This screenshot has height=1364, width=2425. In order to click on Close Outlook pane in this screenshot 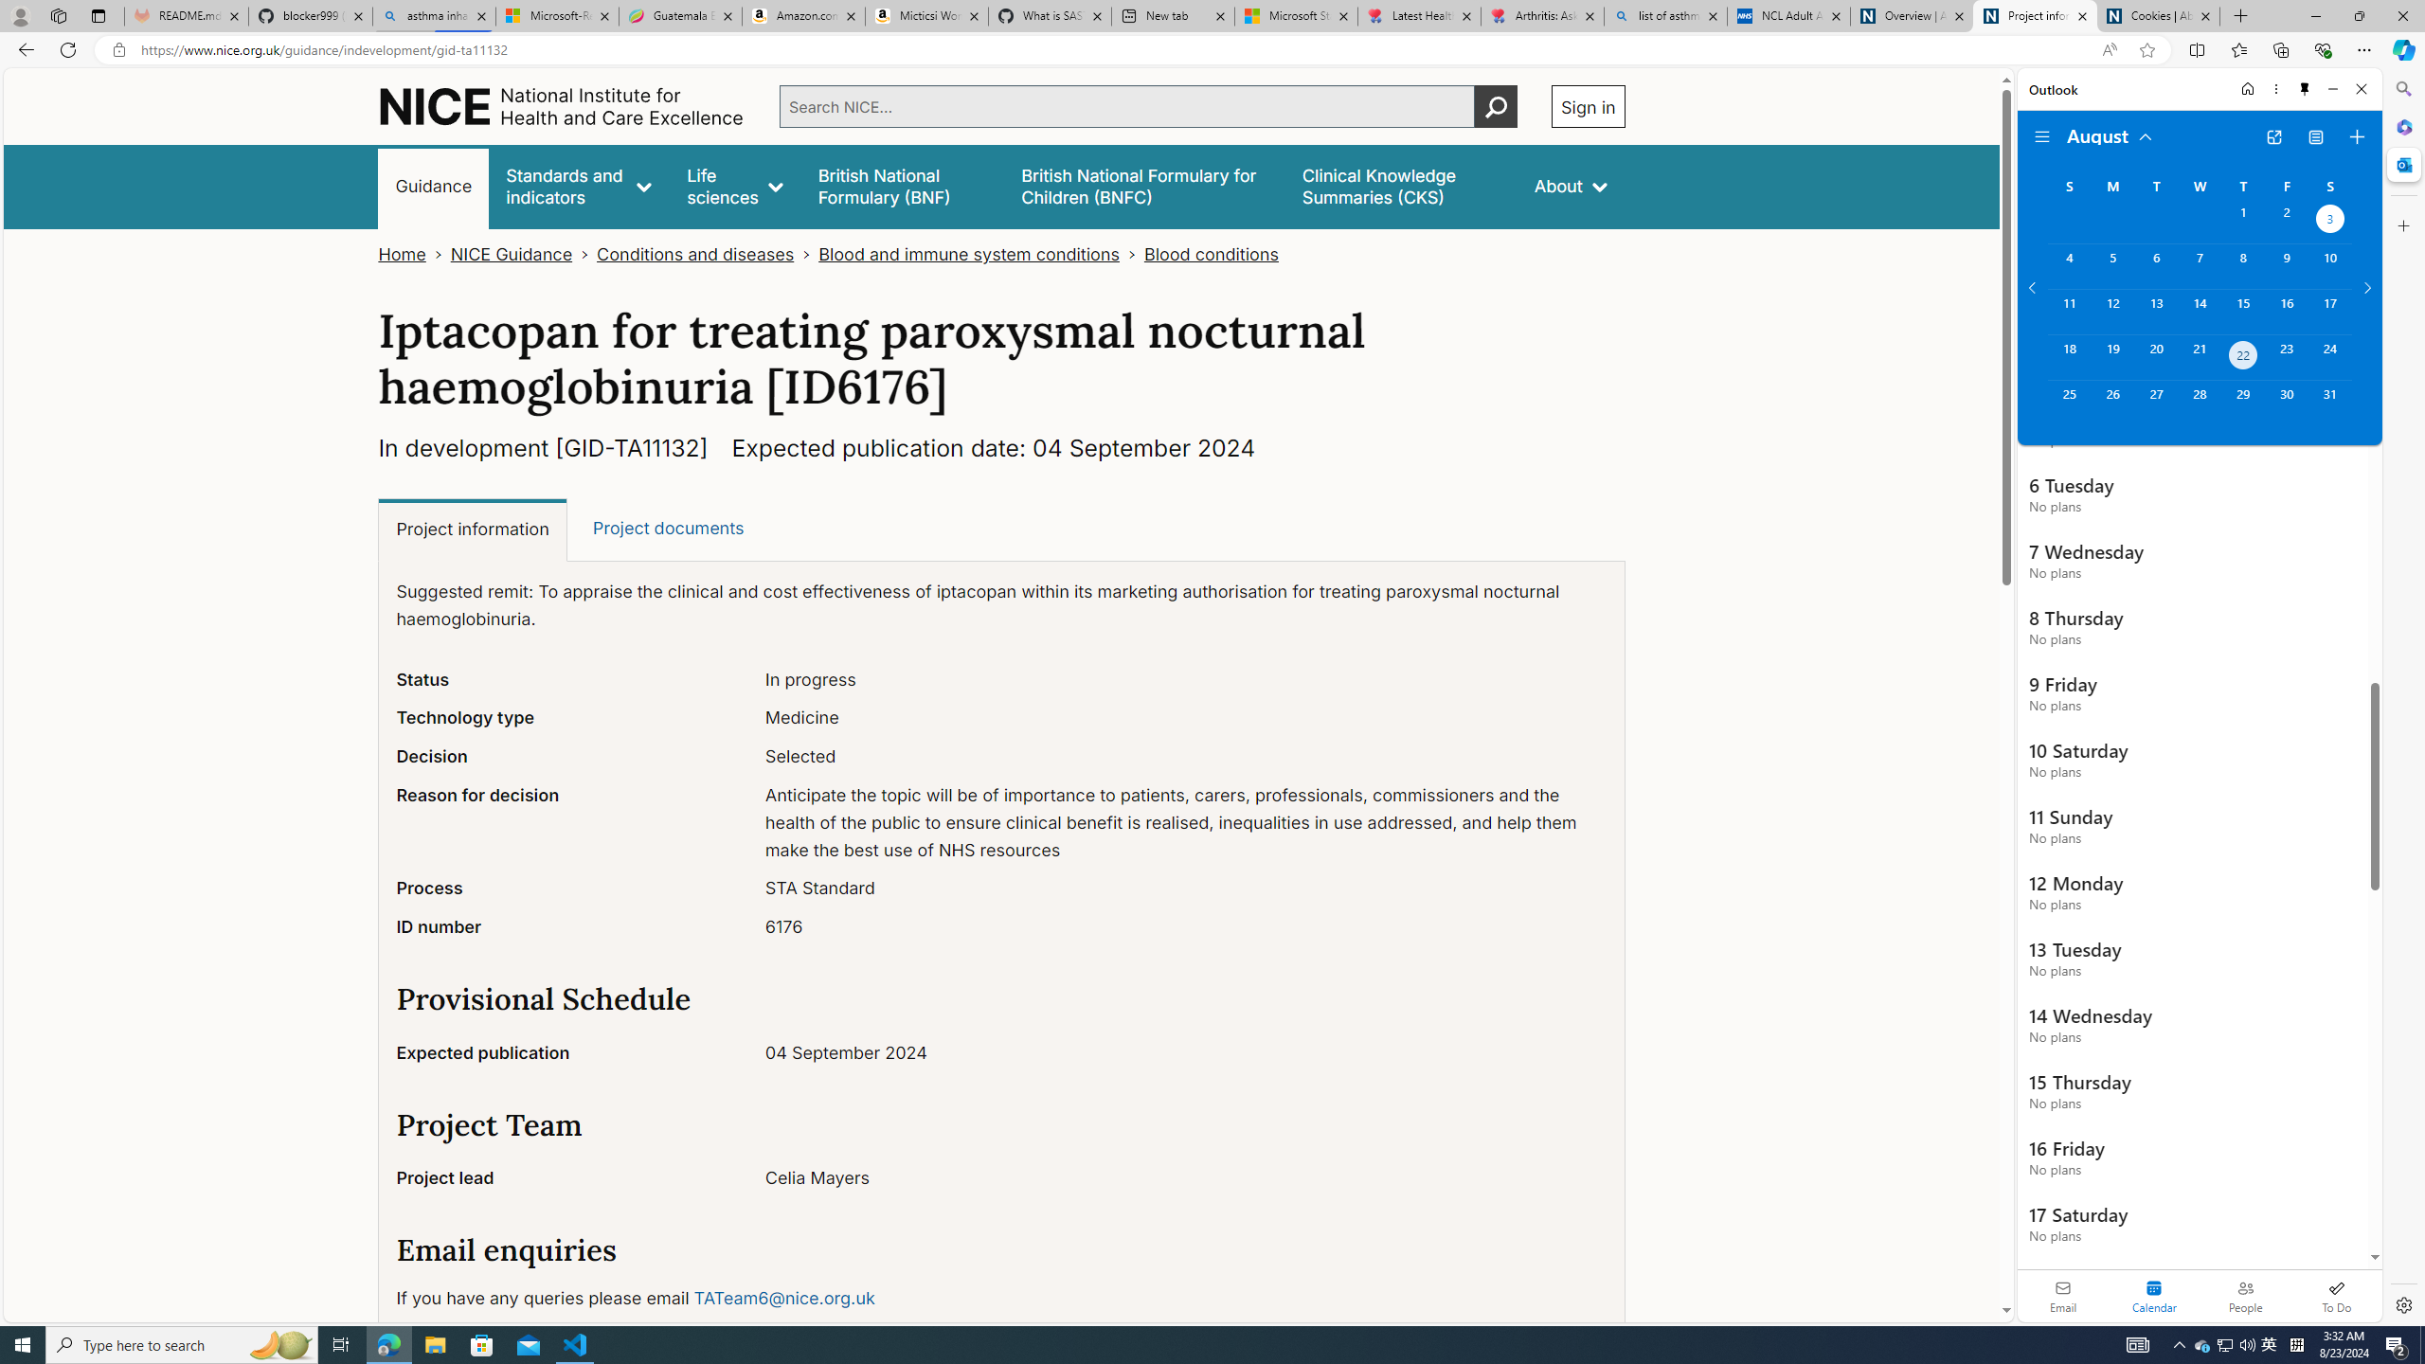, I will do `click(2402, 164)`.